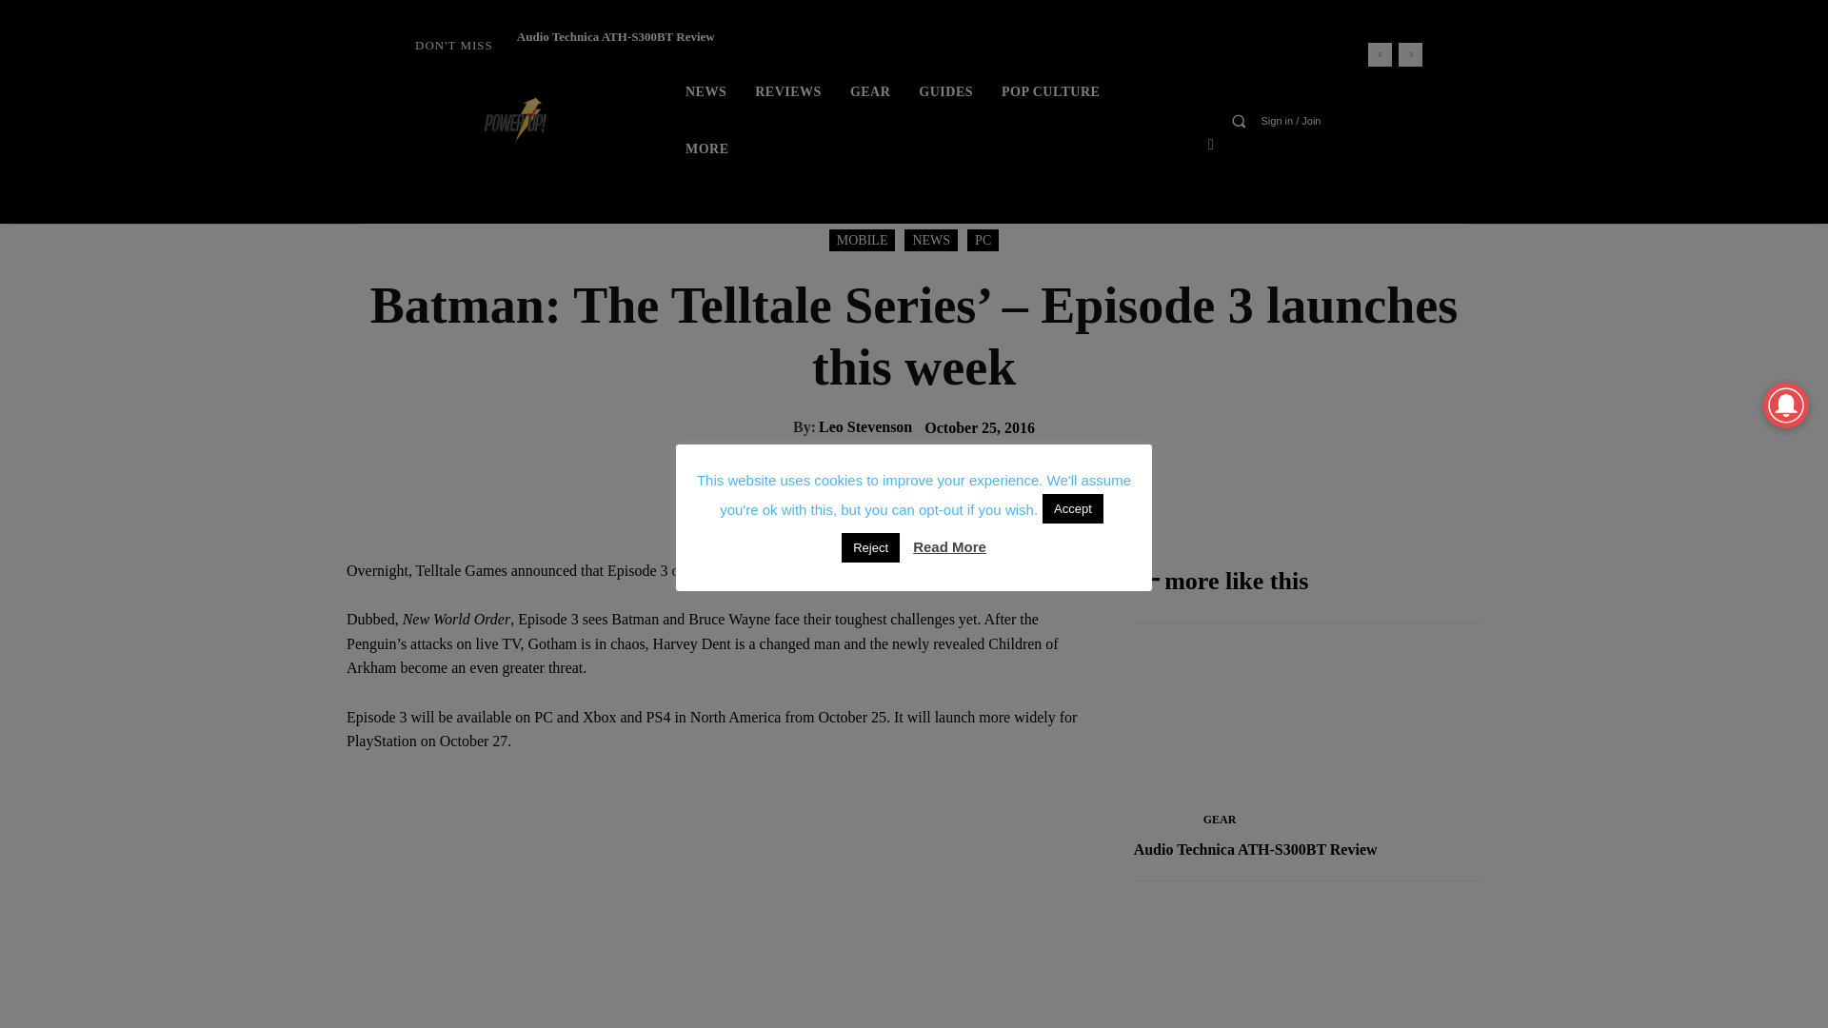 Image resolution: width=1828 pixels, height=1028 pixels. What do you see at coordinates (705, 91) in the screenshot?
I see `NEWS` at bounding box center [705, 91].